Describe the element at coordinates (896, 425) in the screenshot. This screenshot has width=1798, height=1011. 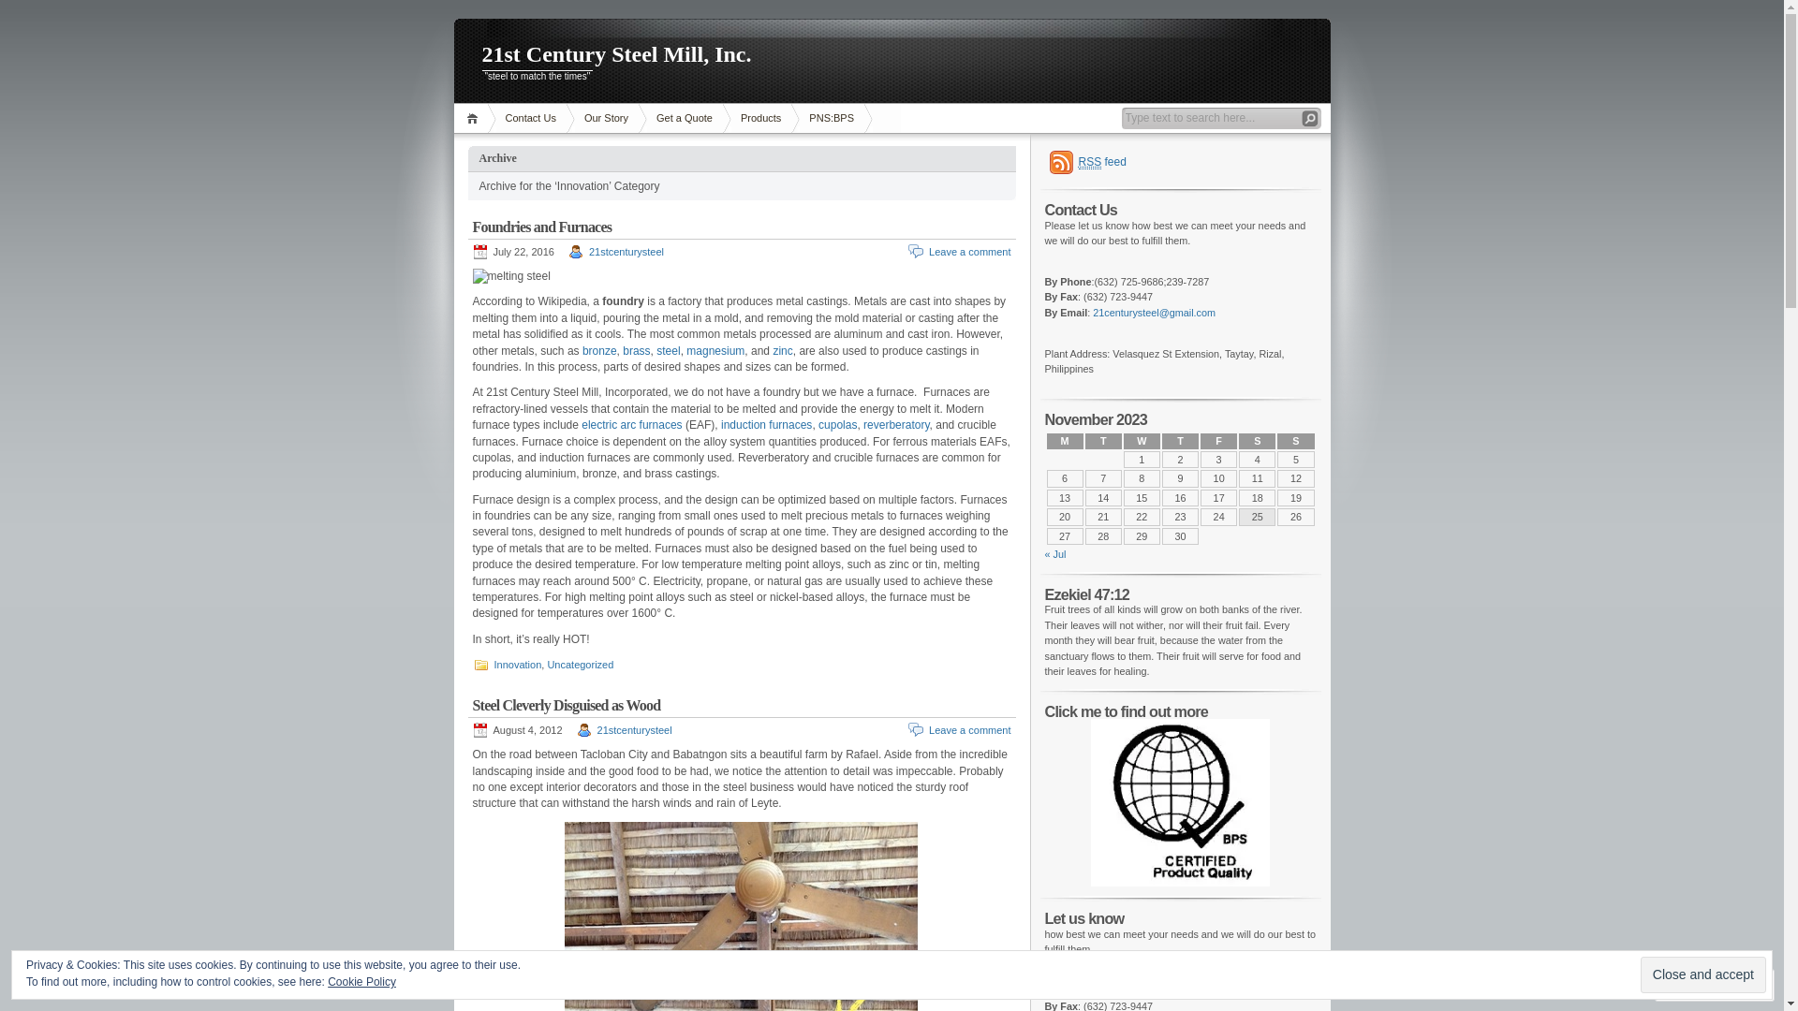
I see `reverberatory` at that location.